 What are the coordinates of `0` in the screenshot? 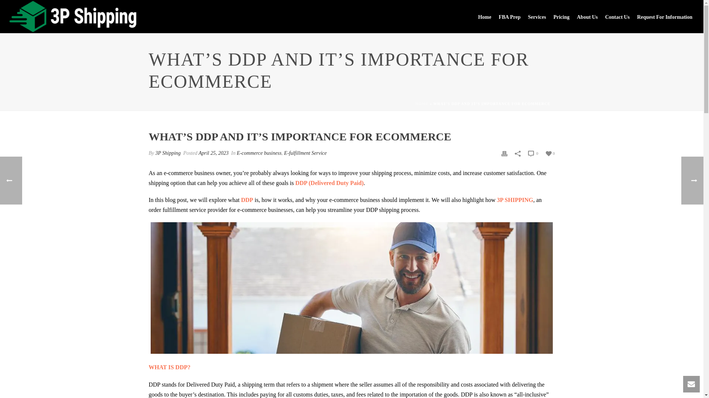 It's located at (533, 153).